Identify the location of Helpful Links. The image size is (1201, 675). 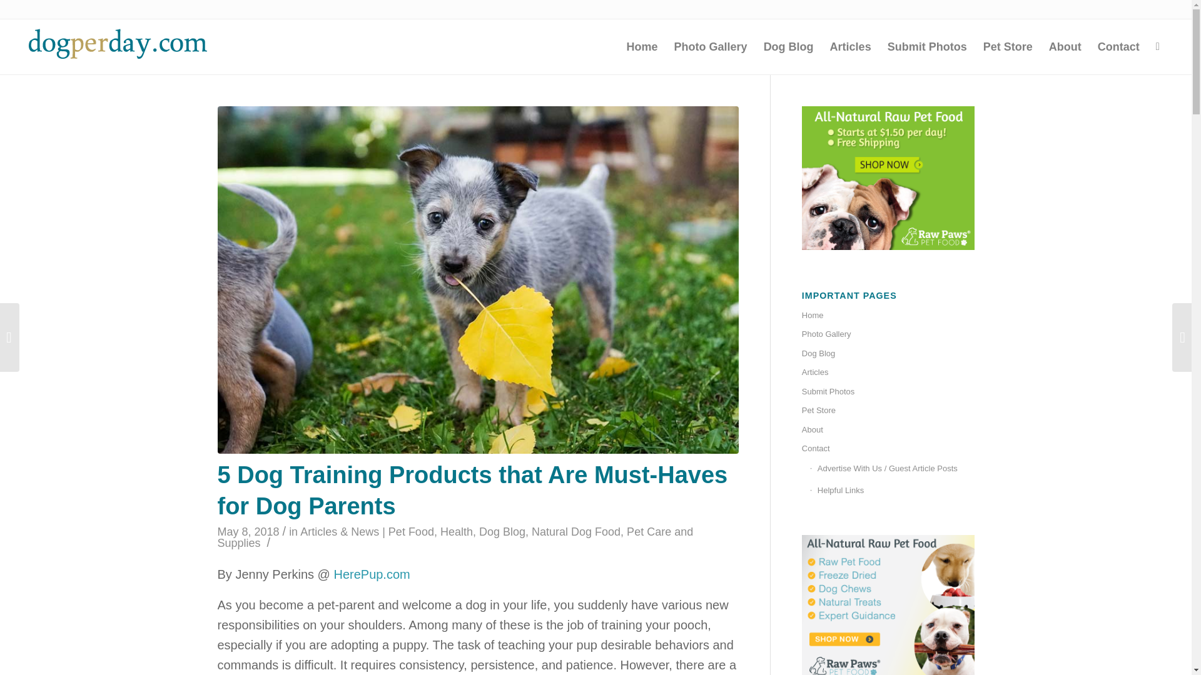
(892, 490).